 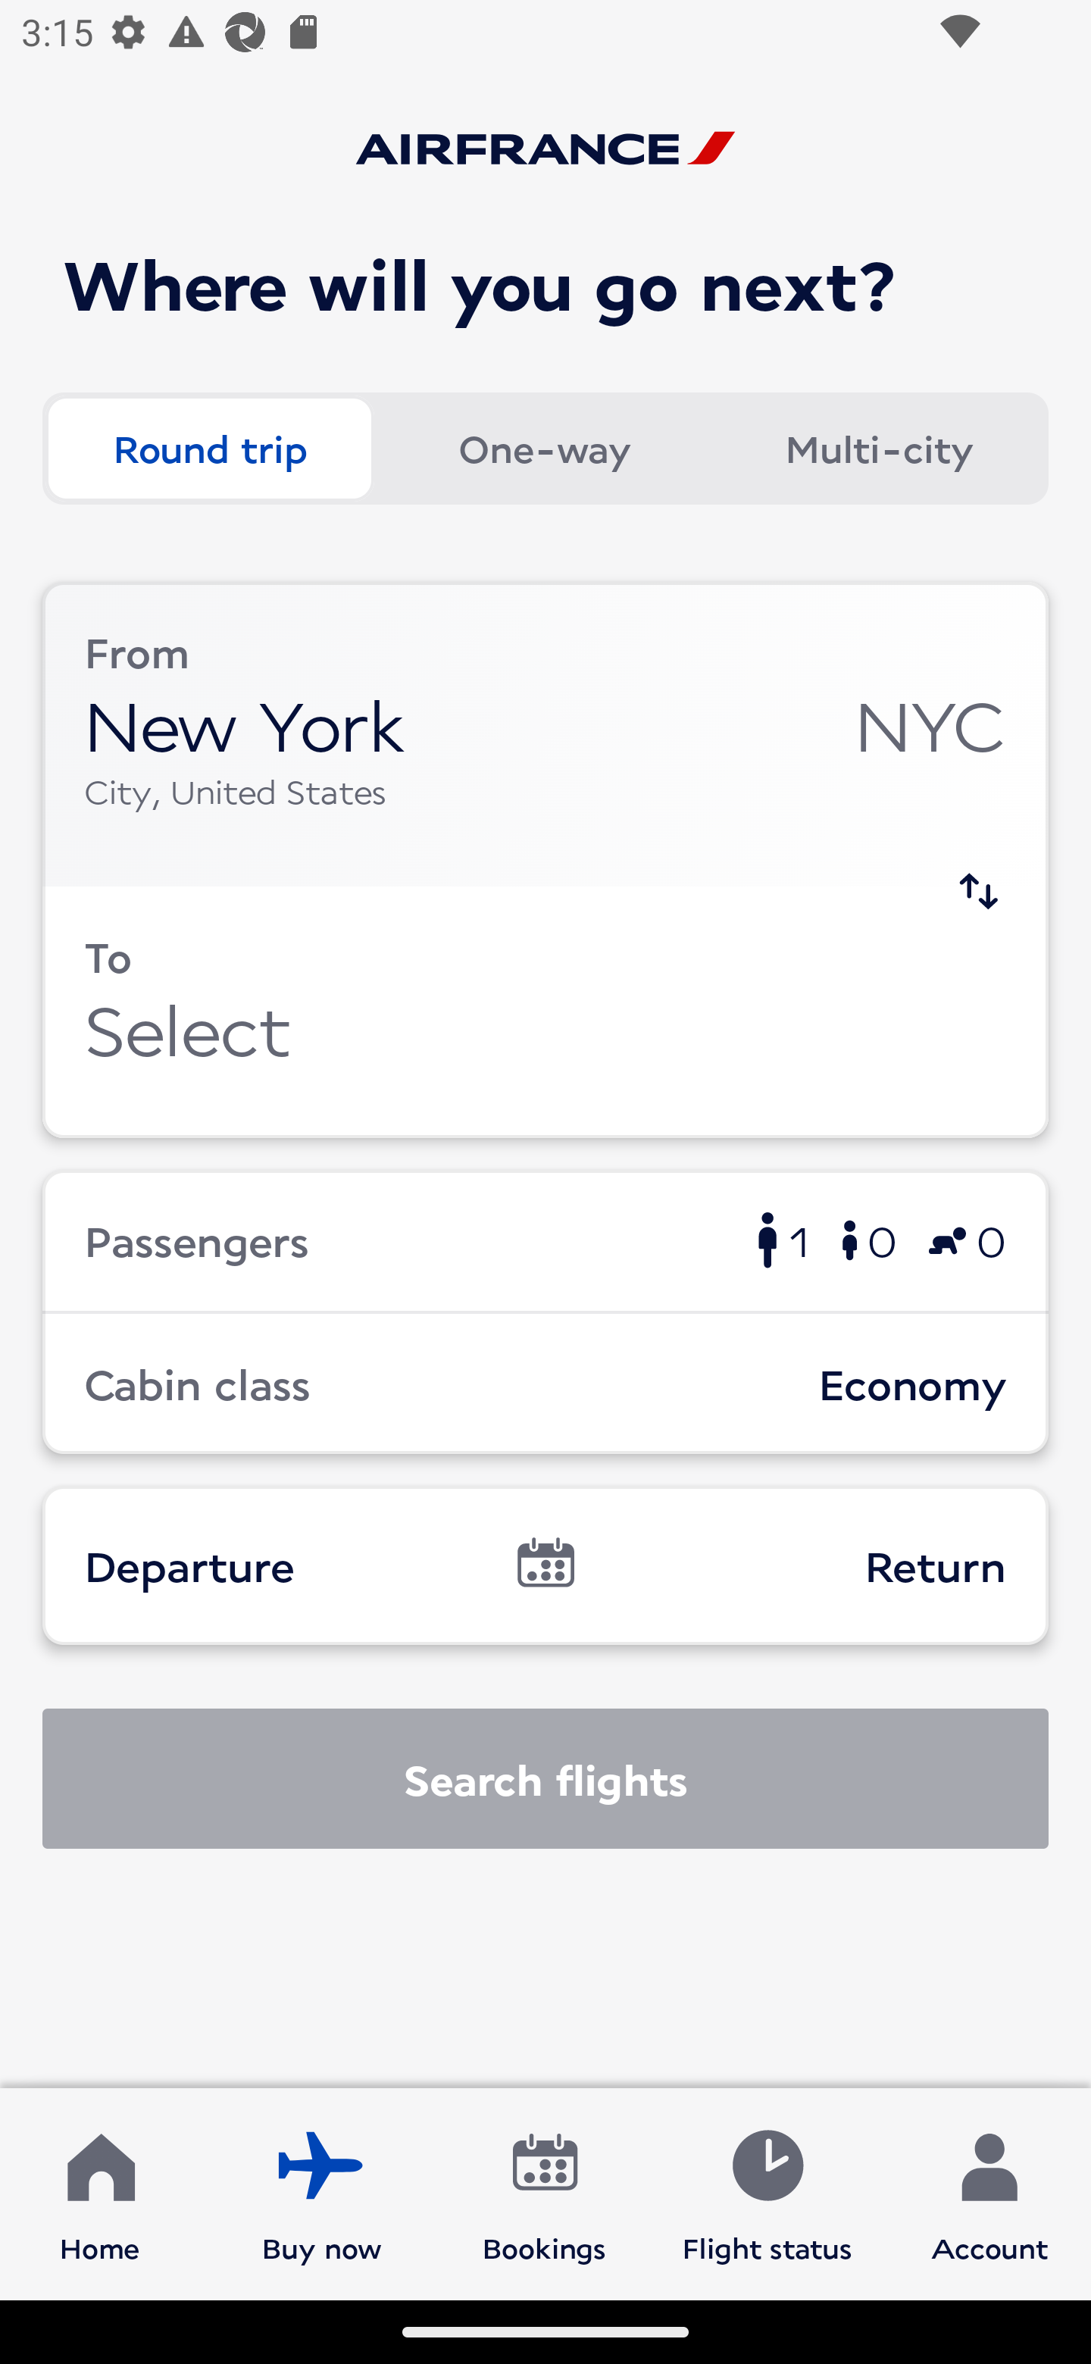 I want to click on From New York NYC City, United States, so click(x=545, y=733).